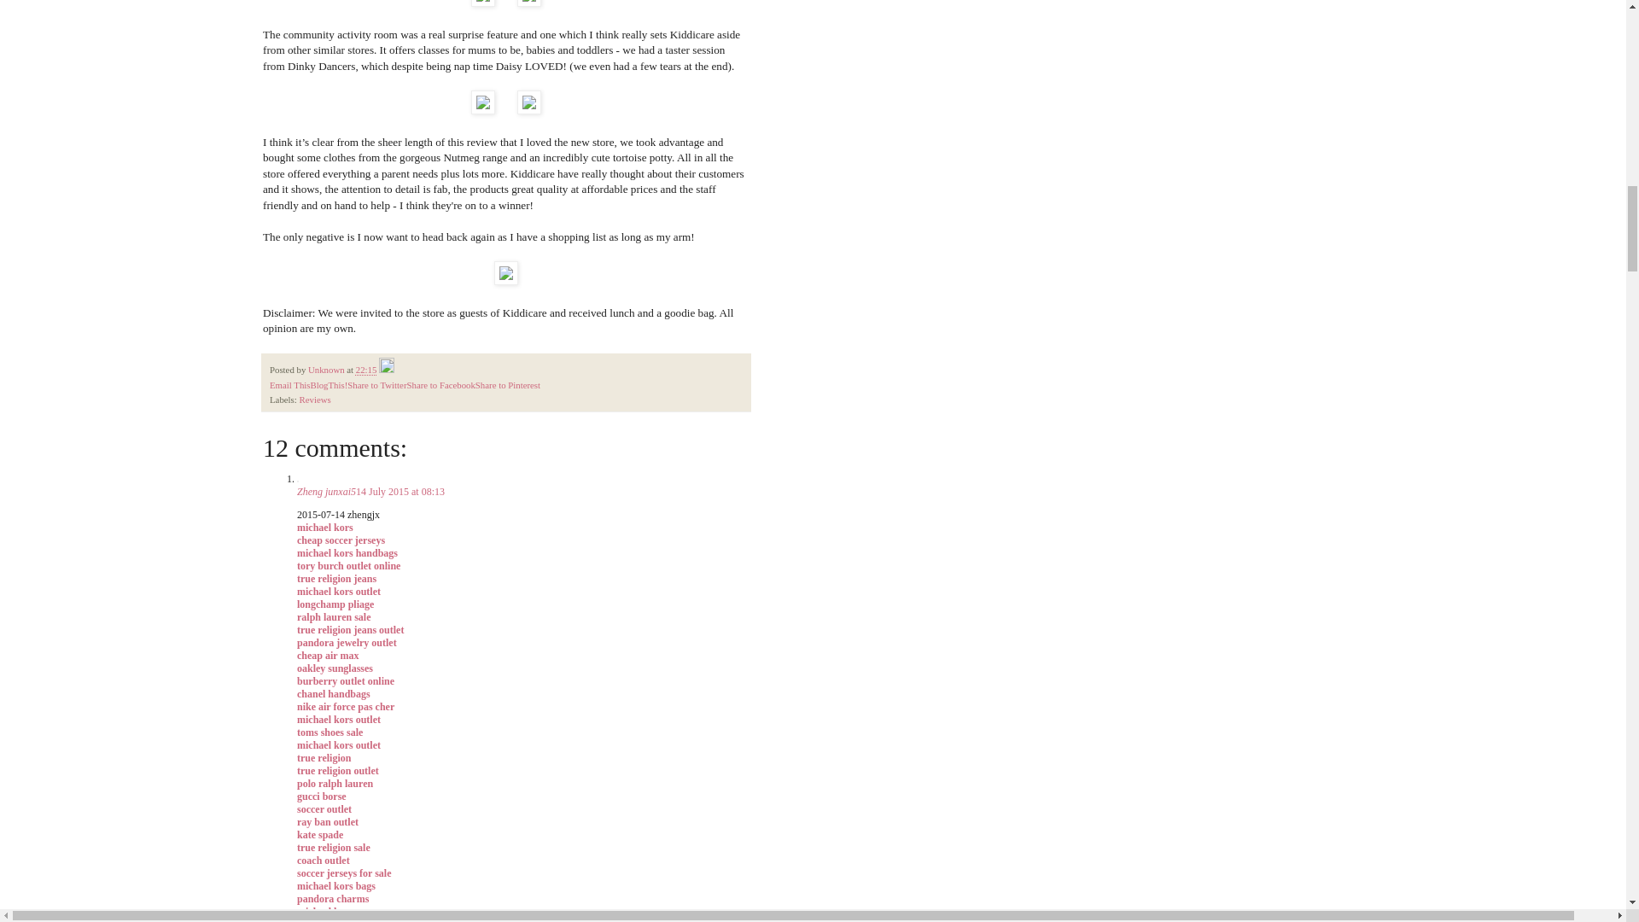 The width and height of the screenshot is (1639, 922). Describe the element at coordinates (386, 369) in the screenshot. I see `Edit Post` at that location.